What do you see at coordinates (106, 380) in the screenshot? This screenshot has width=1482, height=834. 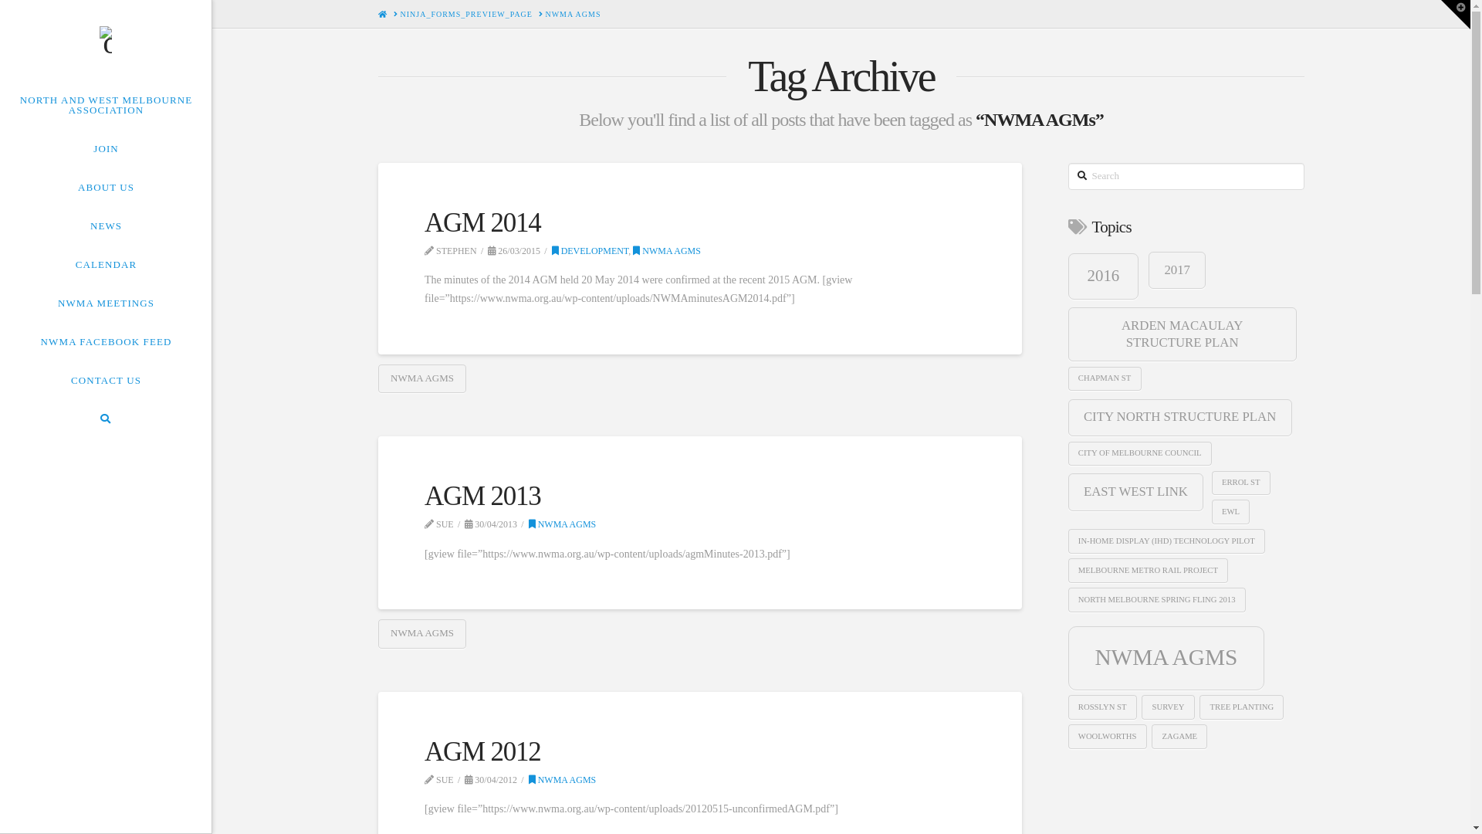 I see `CONTACT US` at bounding box center [106, 380].